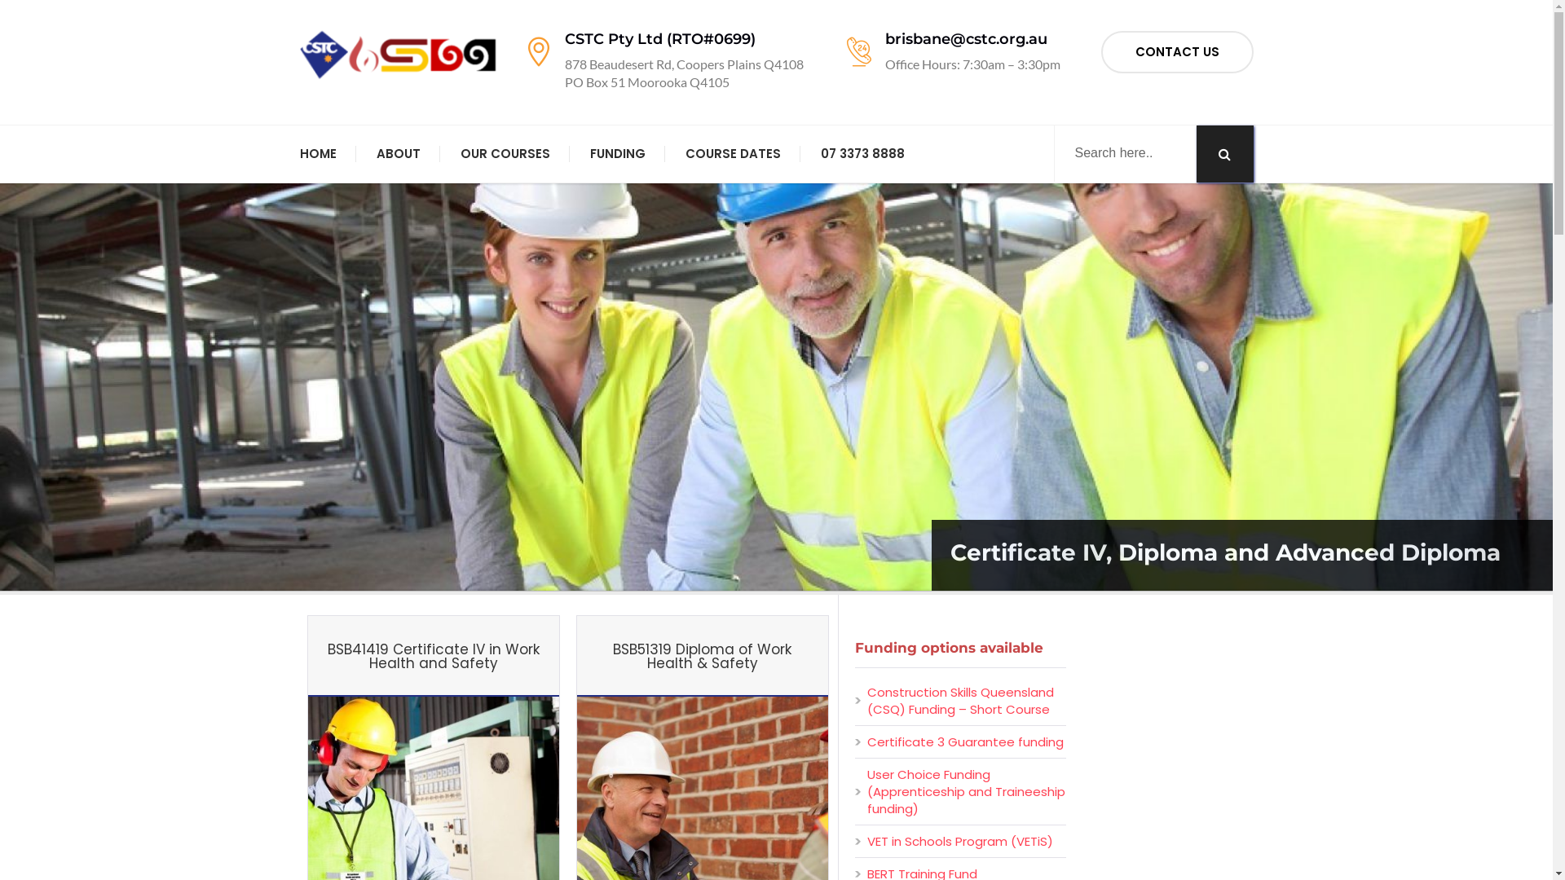  Describe the element at coordinates (862, 154) in the screenshot. I see `07 3373 8888` at that location.